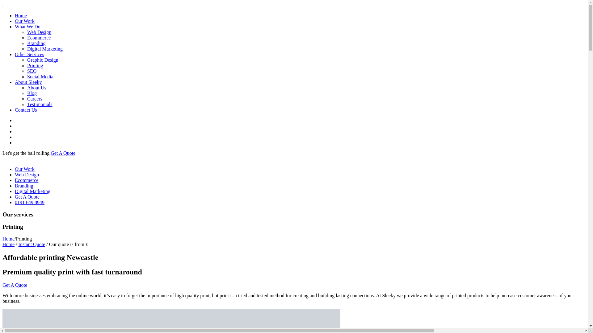  What do you see at coordinates (25, 169) in the screenshot?
I see `Our Work` at bounding box center [25, 169].